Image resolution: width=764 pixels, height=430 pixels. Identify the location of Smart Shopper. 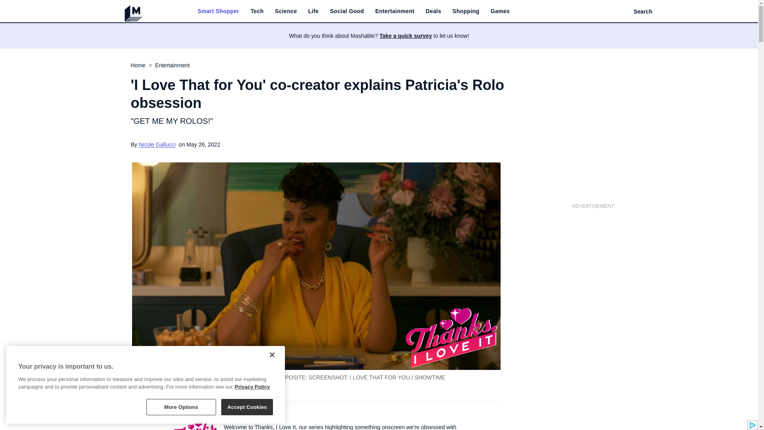
(218, 11).